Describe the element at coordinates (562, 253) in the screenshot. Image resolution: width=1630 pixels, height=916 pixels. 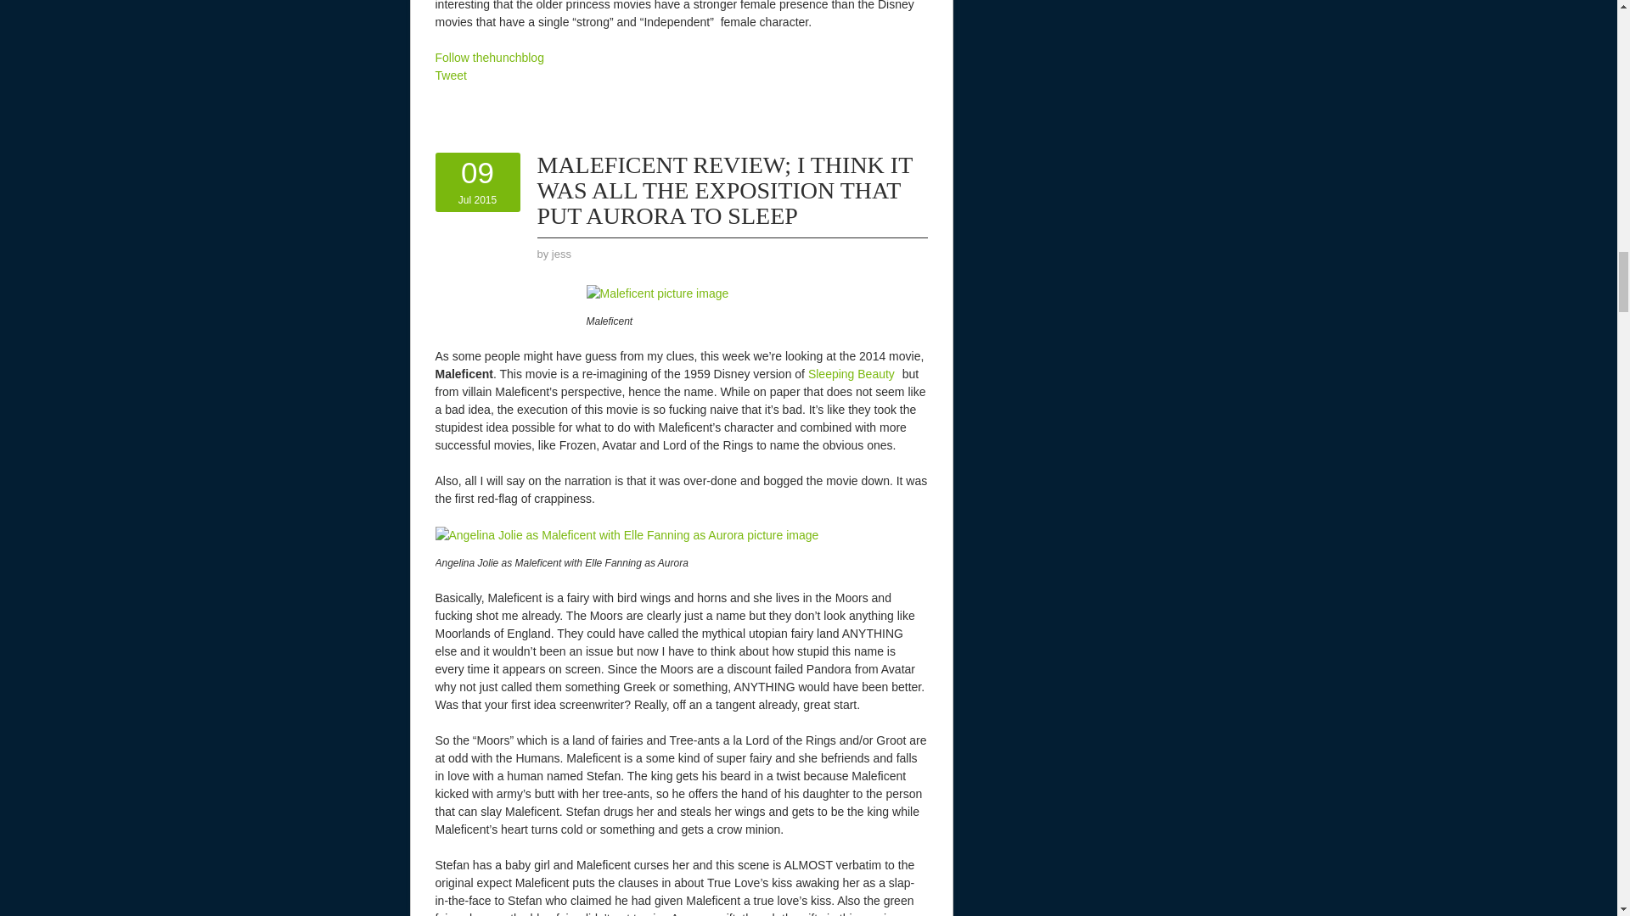
I see `jess` at that location.